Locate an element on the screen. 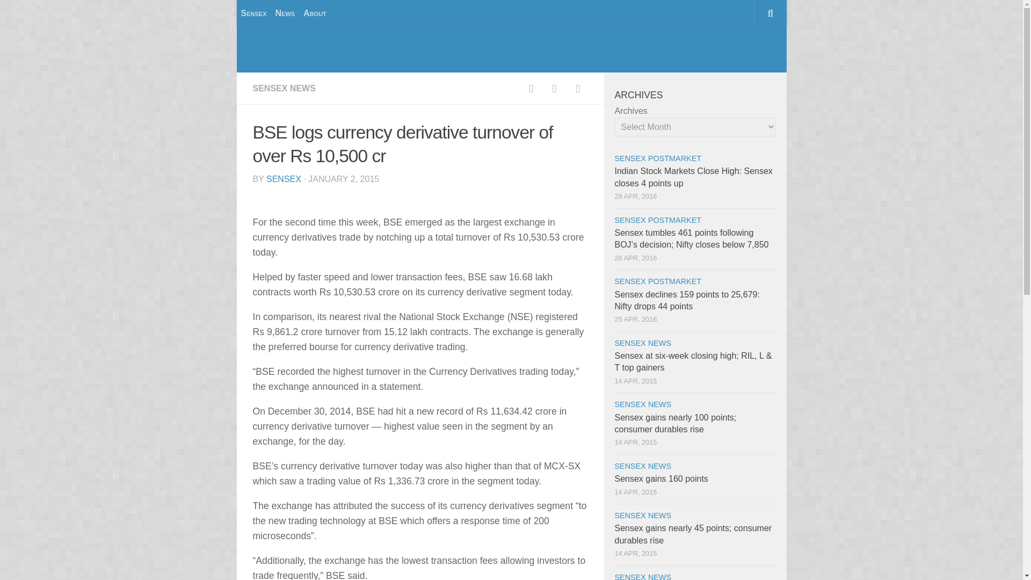 The height and width of the screenshot is (580, 1031). Sensex is located at coordinates (253, 13).